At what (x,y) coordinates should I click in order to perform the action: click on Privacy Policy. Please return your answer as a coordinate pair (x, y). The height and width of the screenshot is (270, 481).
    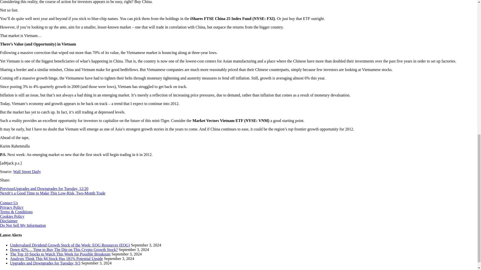
    Looking at the image, I should click on (12, 207).